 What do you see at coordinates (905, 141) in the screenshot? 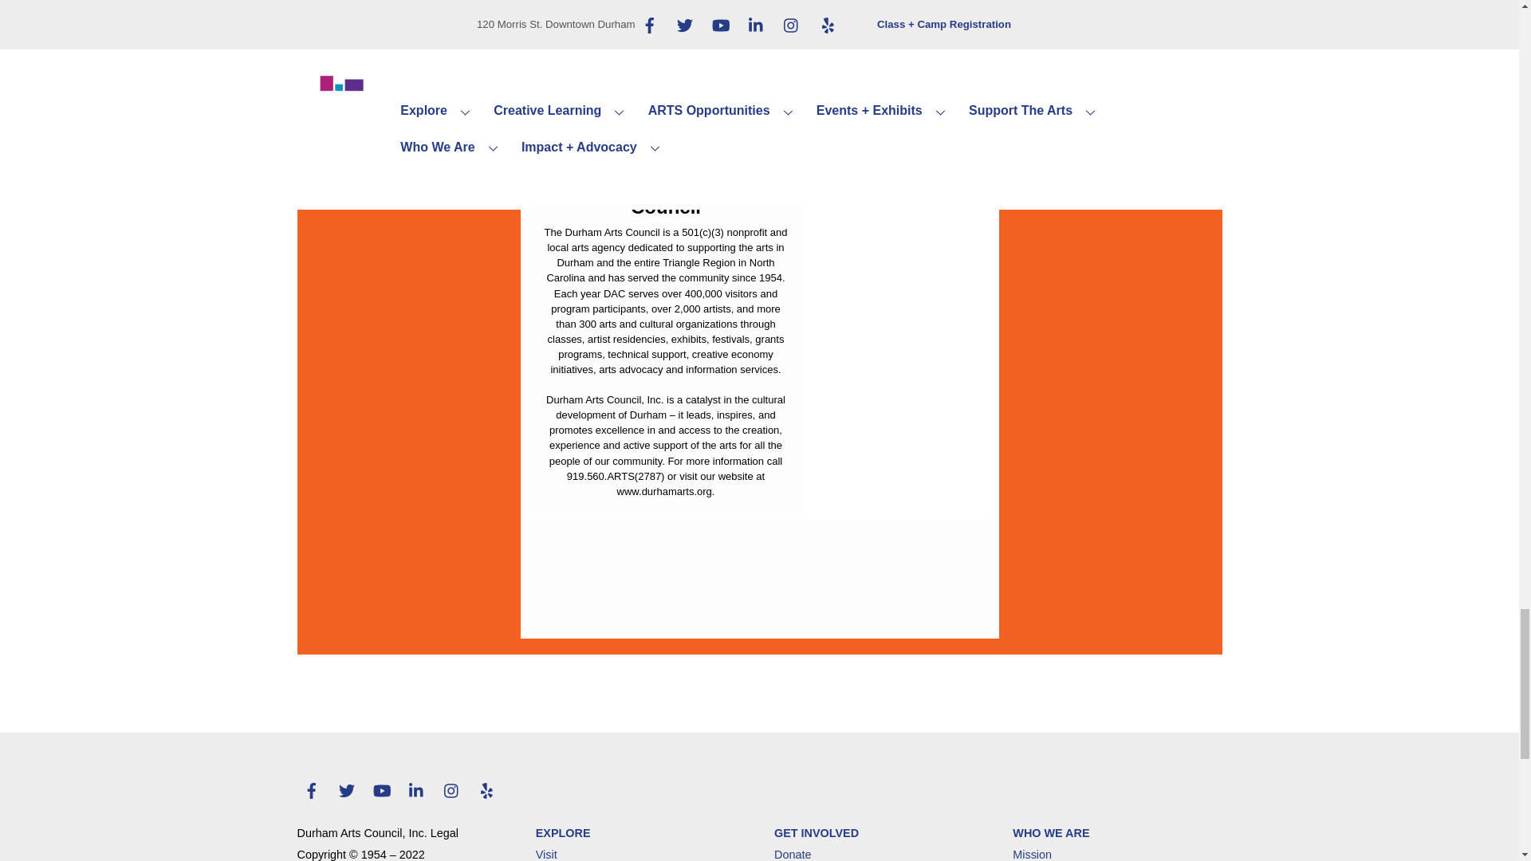
I see `Highly Recommended by Locals On Alignable` at bounding box center [905, 141].